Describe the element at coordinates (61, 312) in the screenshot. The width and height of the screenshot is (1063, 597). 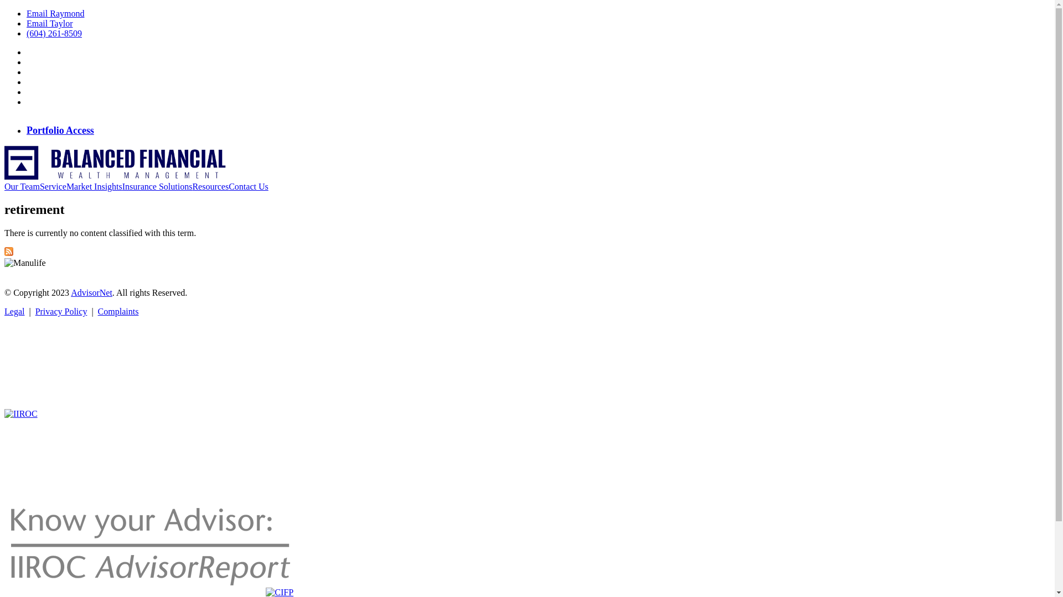
I see `Privacy Policy` at that location.